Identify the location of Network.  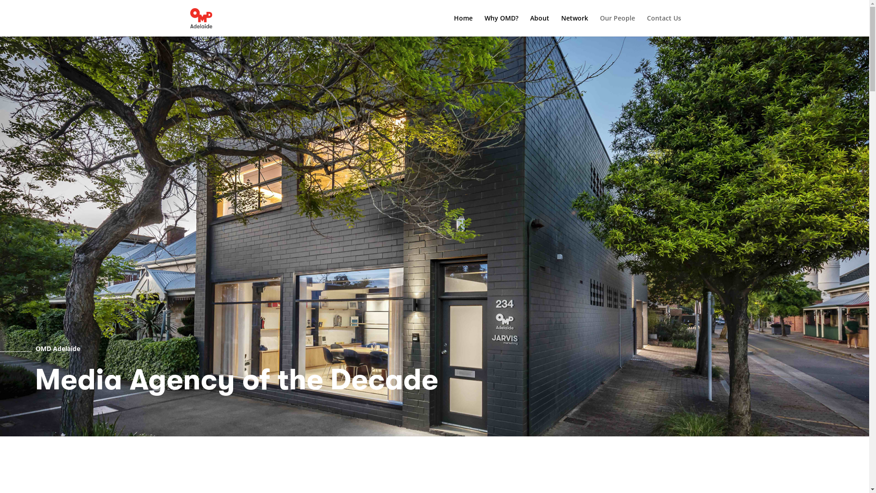
(575, 26).